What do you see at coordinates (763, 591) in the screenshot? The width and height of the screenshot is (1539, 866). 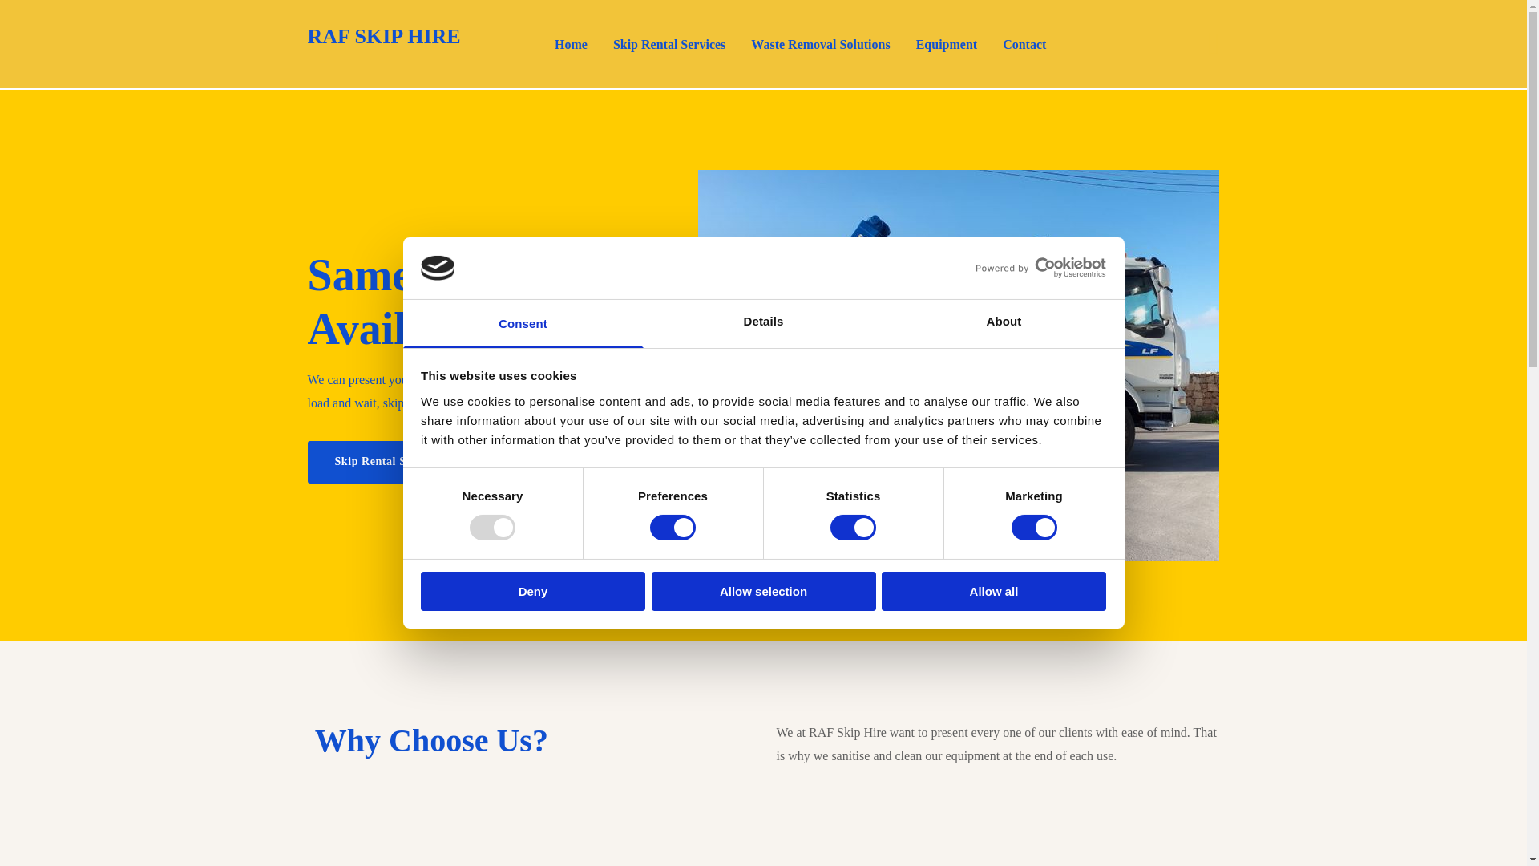 I see `Allow selection` at bounding box center [763, 591].